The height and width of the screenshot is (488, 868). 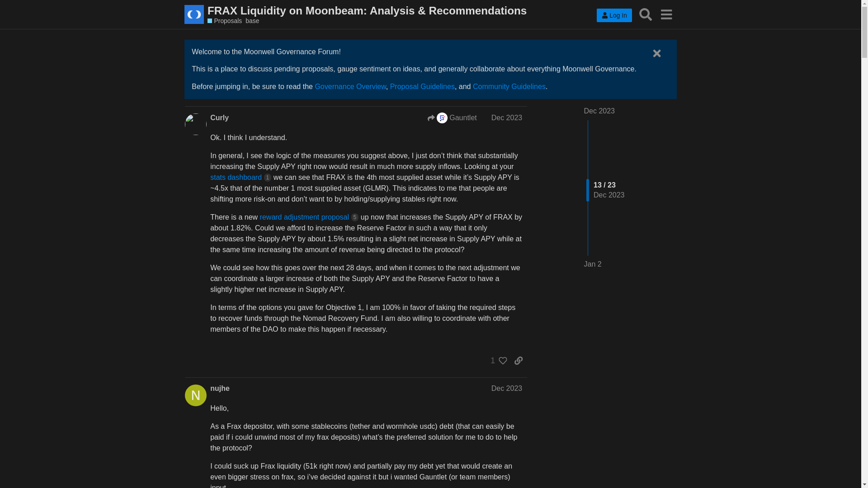 I want to click on Load parent post, so click(x=452, y=118).